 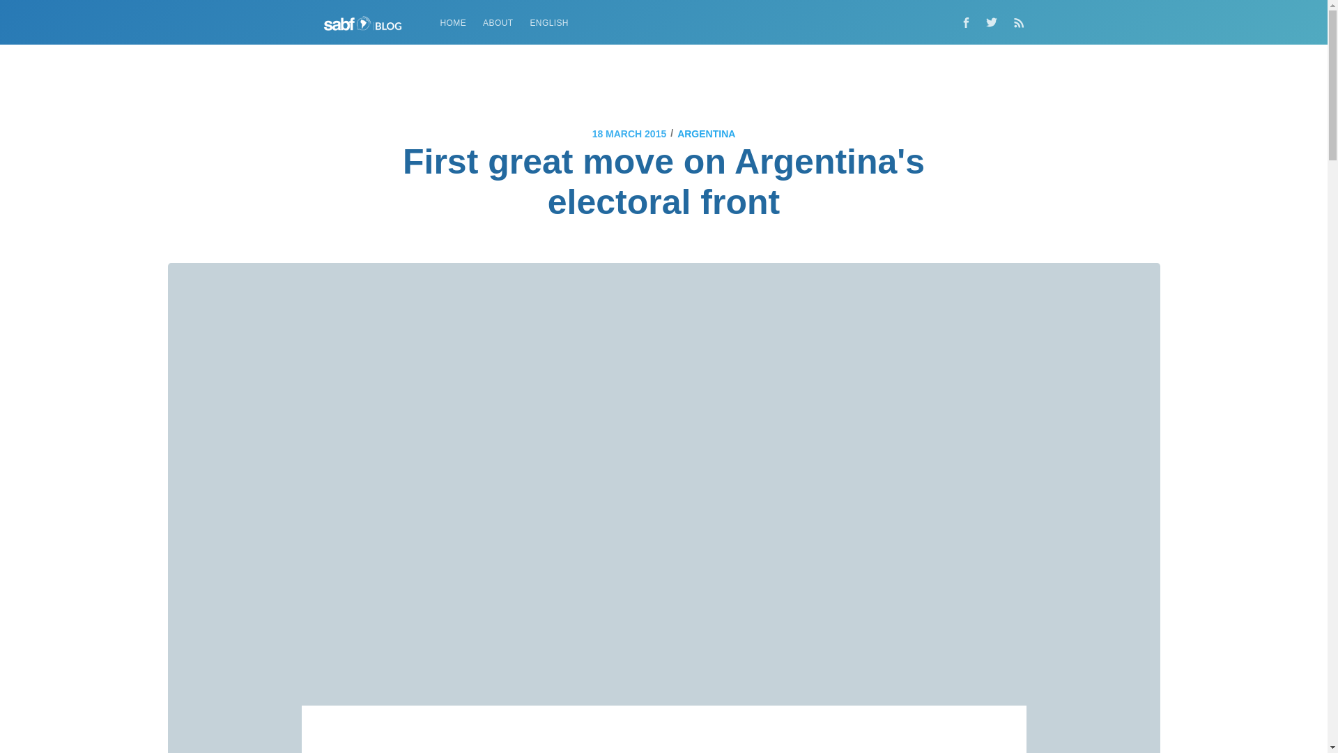 What do you see at coordinates (994, 22) in the screenshot?
I see `Twitter` at bounding box center [994, 22].